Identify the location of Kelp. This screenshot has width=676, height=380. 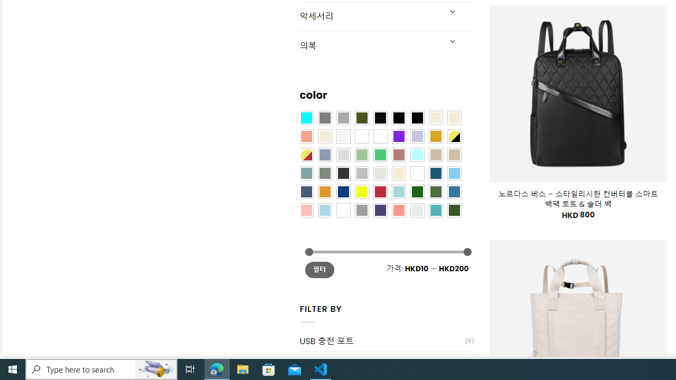
(380, 136).